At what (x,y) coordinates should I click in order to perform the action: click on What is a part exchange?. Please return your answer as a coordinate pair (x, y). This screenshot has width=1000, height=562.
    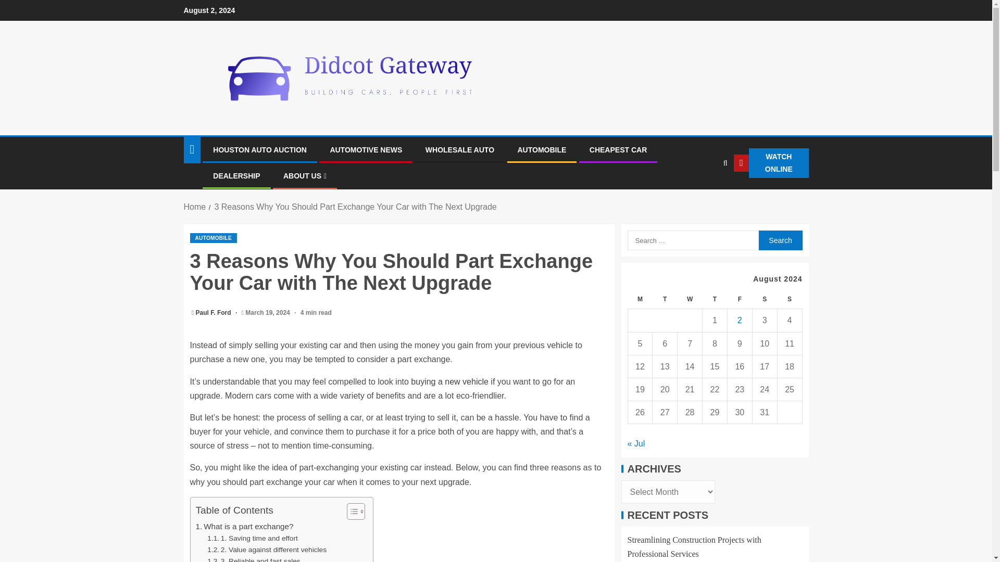
    Looking at the image, I should click on (245, 527).